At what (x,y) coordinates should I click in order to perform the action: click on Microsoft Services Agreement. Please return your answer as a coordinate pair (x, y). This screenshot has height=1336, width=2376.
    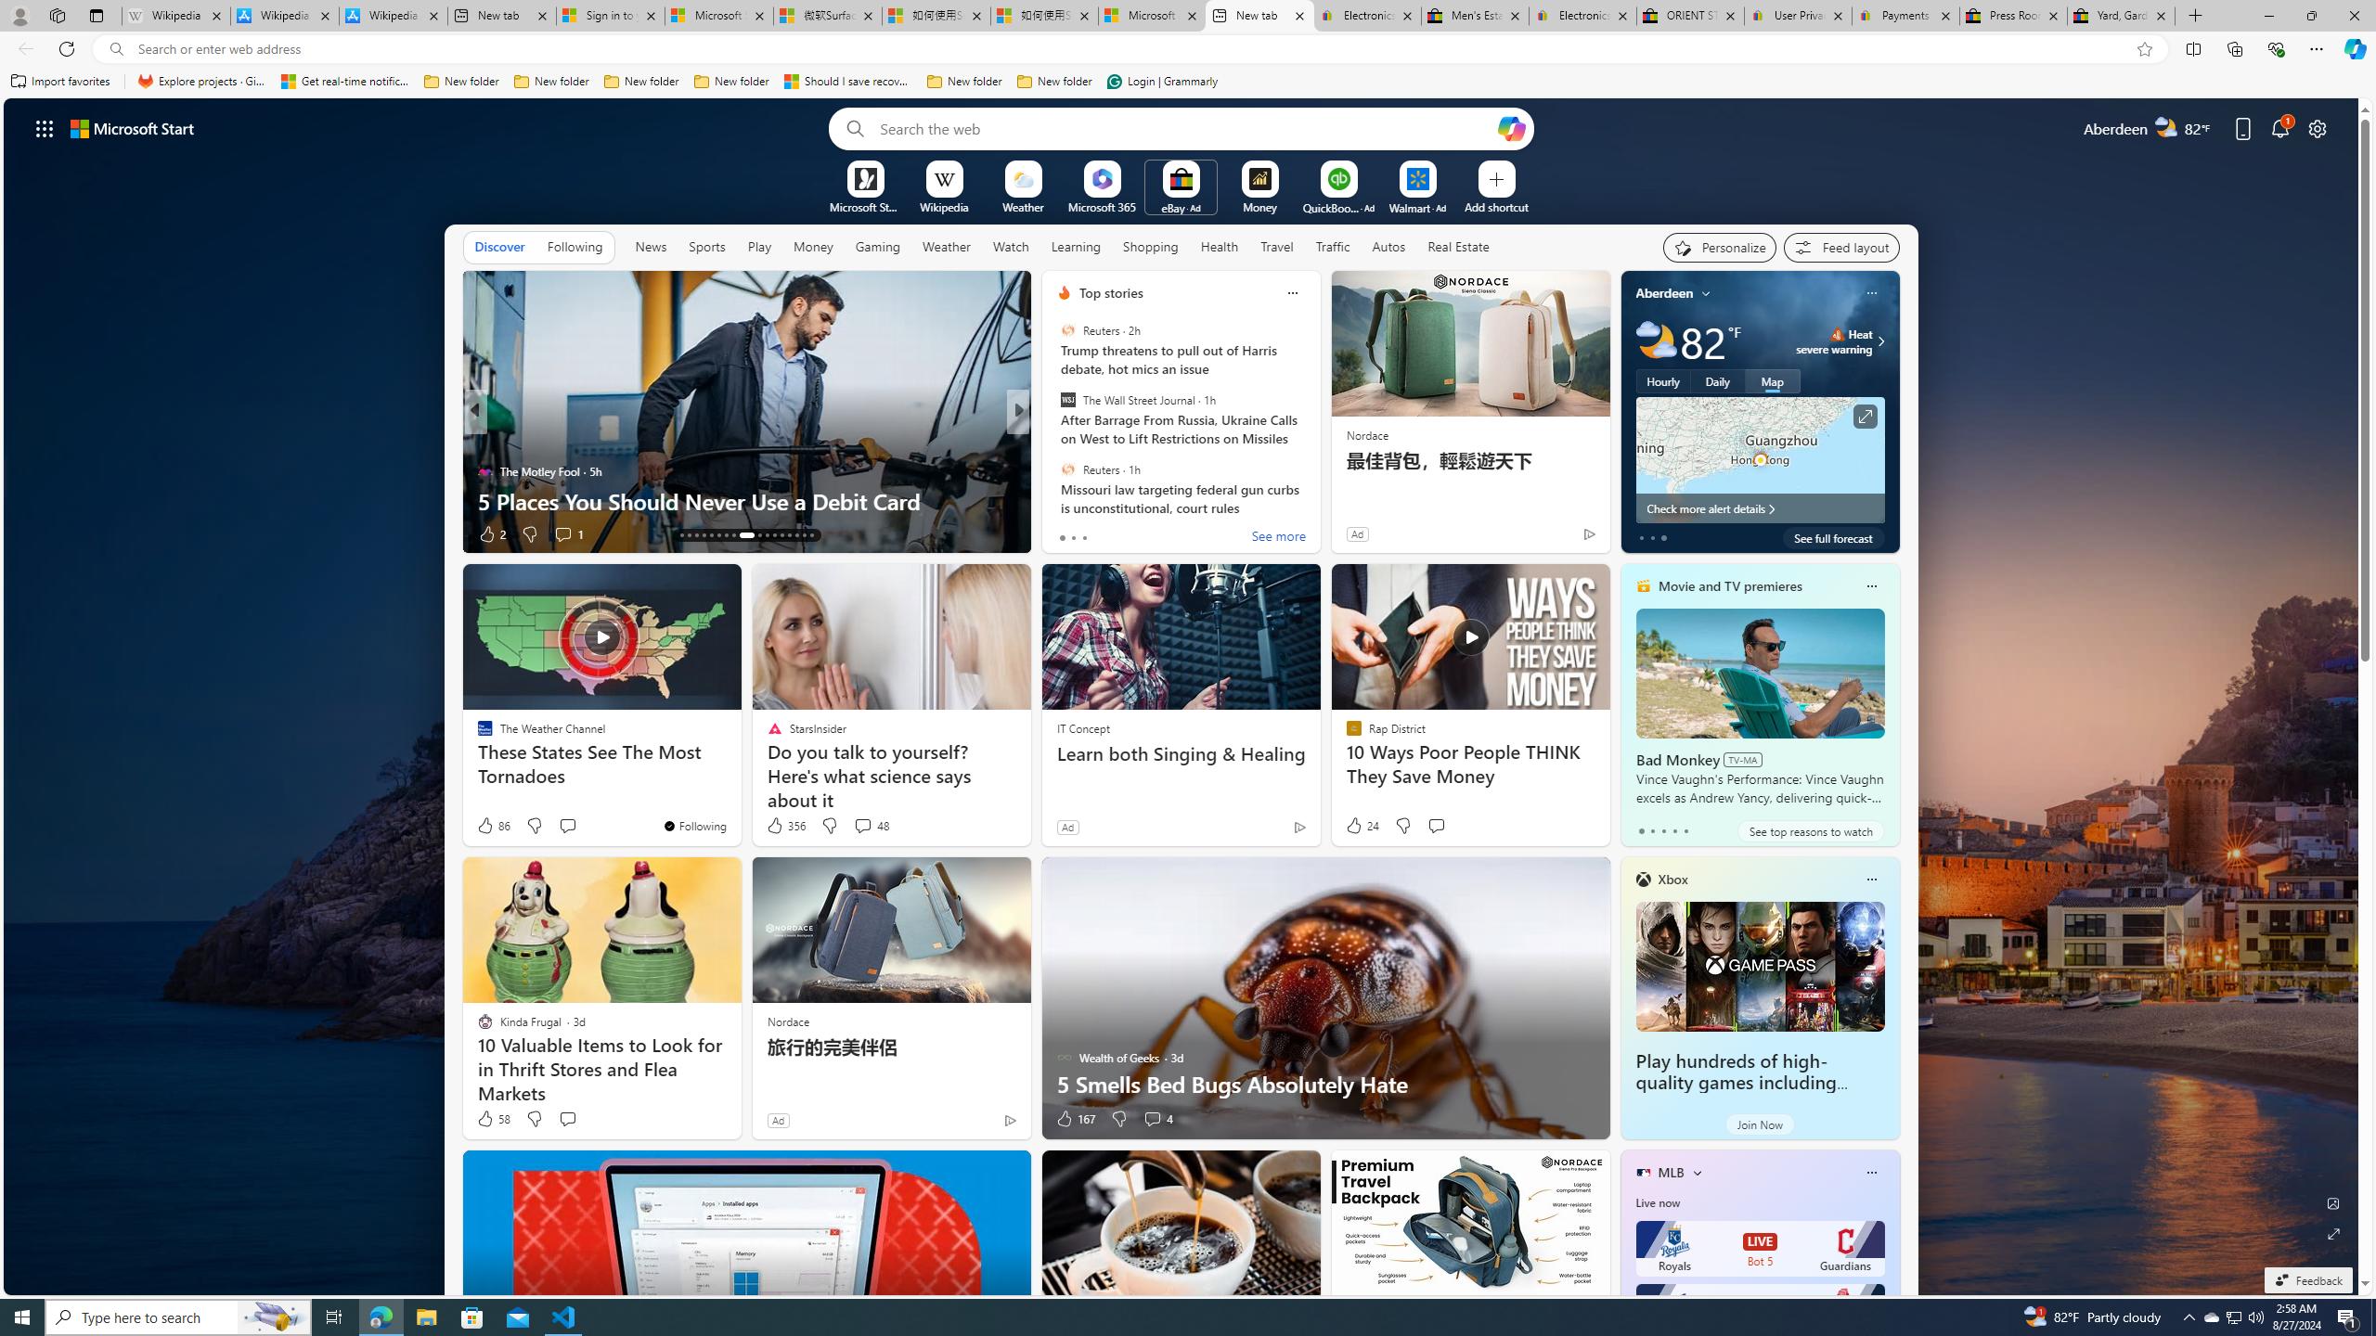
    Looking at the image, I should click on (720, 16).